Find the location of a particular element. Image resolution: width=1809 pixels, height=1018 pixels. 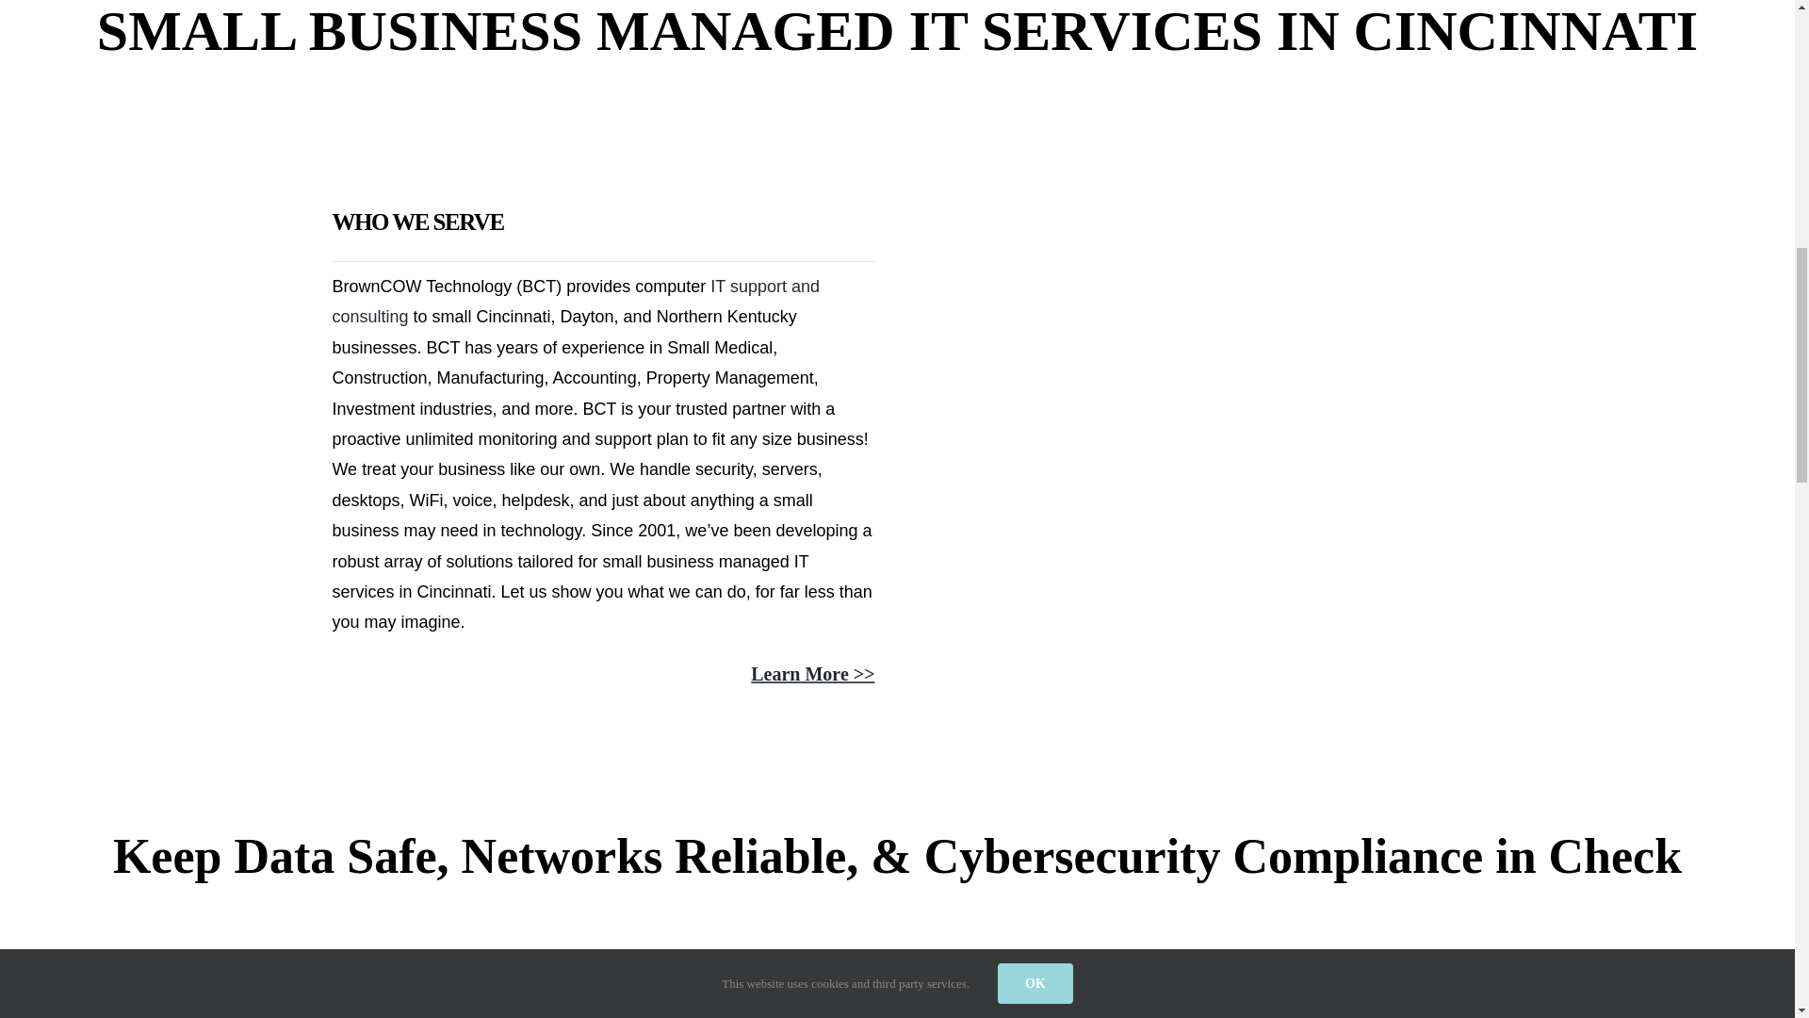

IT support and consulting is located at coordinates (575, 301).